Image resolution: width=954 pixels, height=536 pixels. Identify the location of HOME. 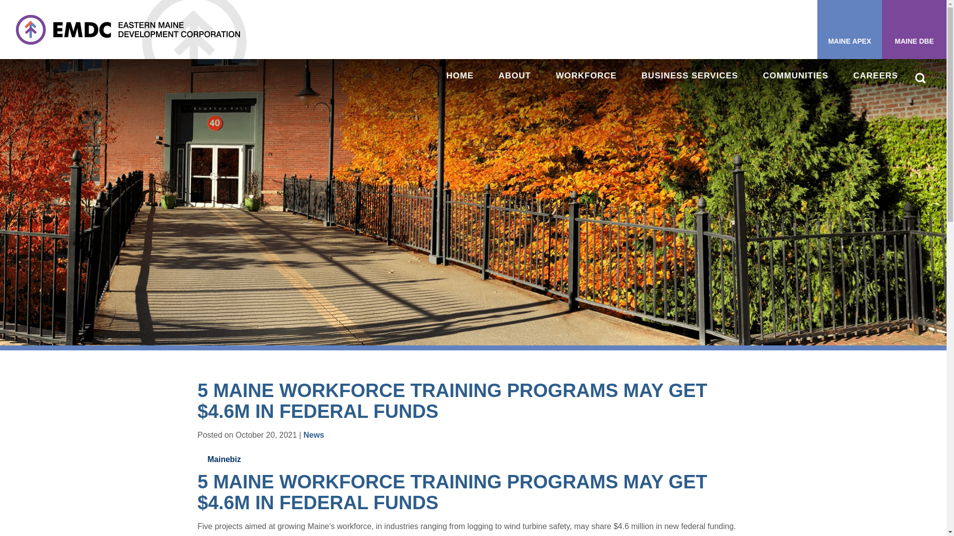
(460, 75).